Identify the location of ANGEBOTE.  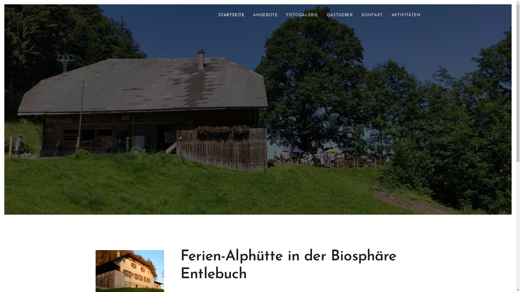
(265, 15).